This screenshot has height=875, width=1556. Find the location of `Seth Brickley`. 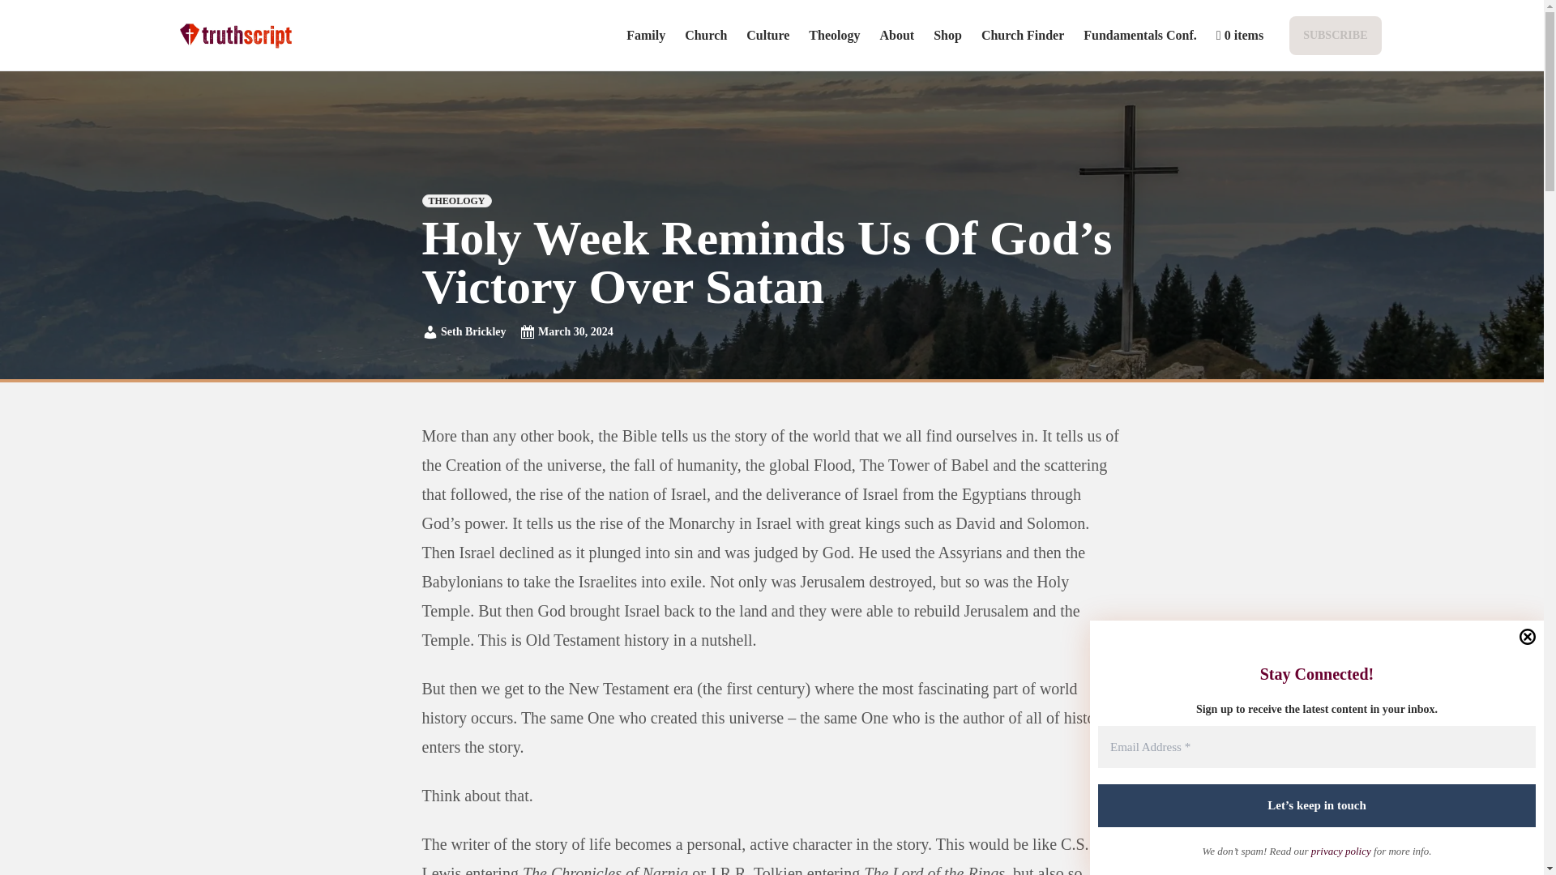

Seth Brickley is located at coordinates (464, 332).